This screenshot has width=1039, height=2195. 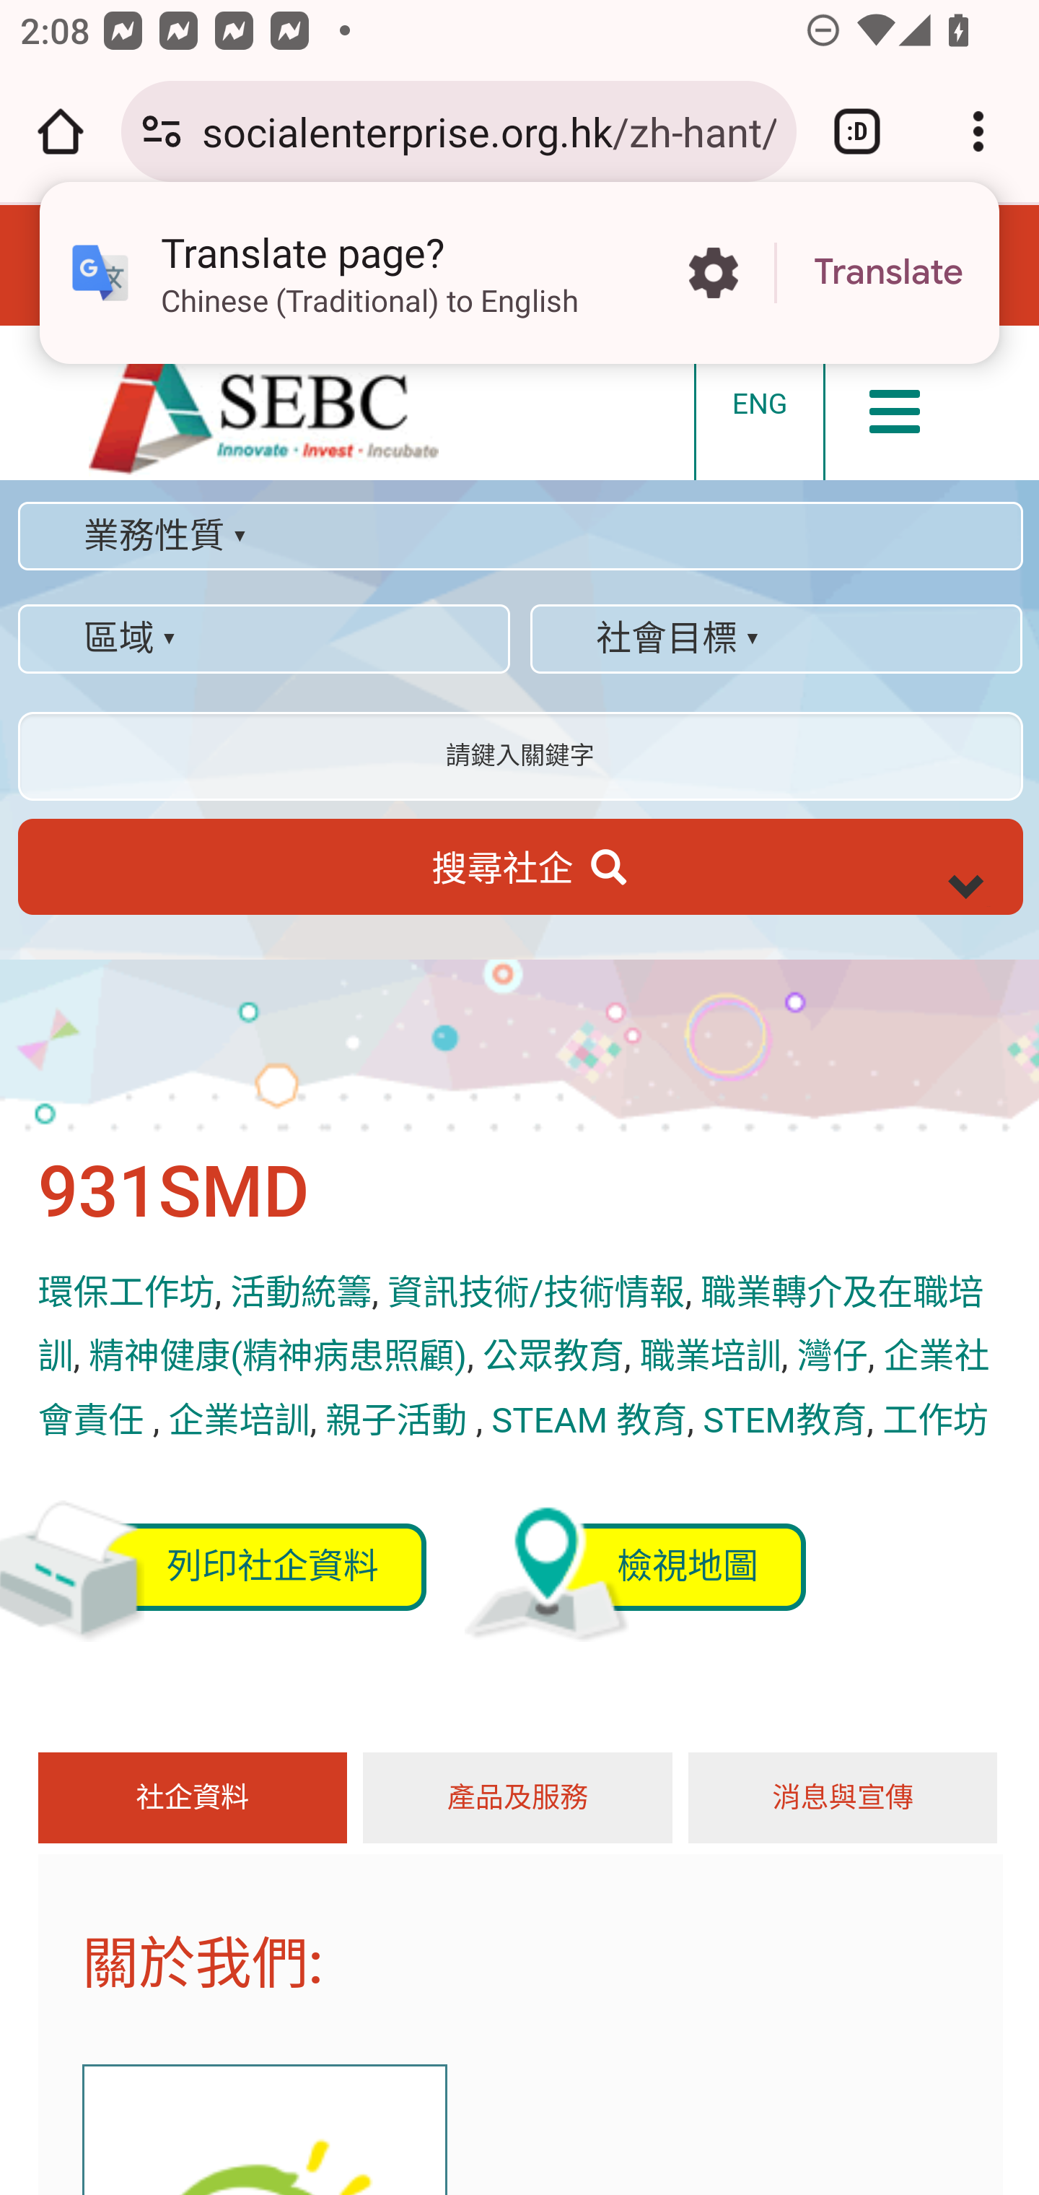 What do you see at coordinates (553, 1357) in the screenshot?
I see `公眾教育` at bounding box center [553, 1357].